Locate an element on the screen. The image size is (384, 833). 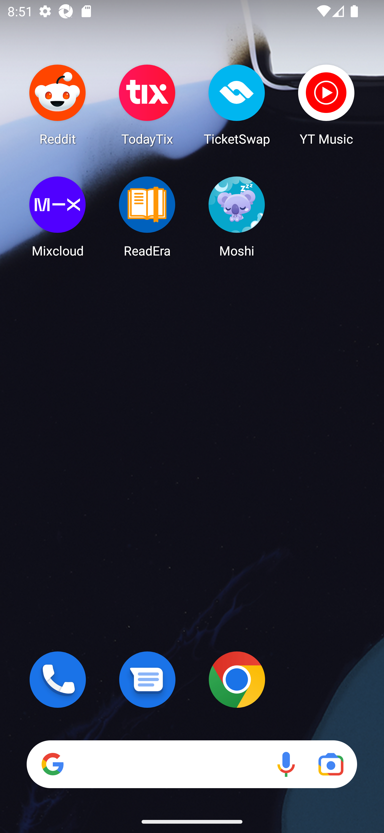
TodayTix is located at coordinates (147, 105).